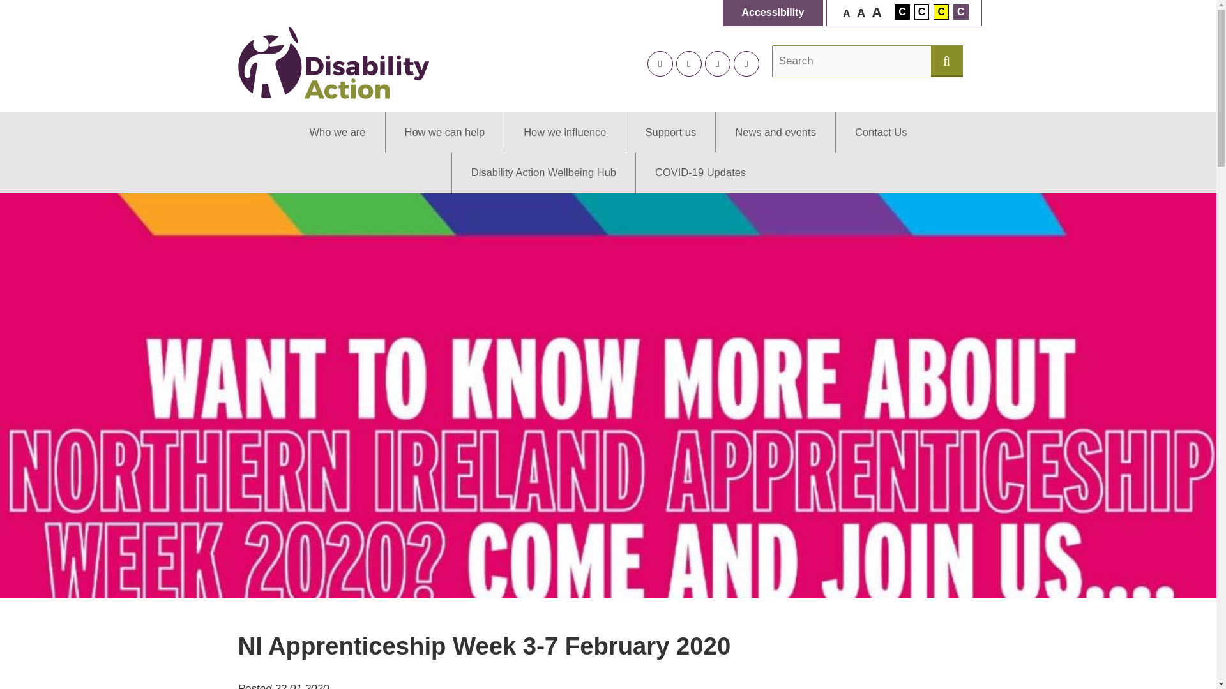  What do you see at coordinates (852, 61) in the screenshot?
I see `Search` at bounding box center [852, 61].